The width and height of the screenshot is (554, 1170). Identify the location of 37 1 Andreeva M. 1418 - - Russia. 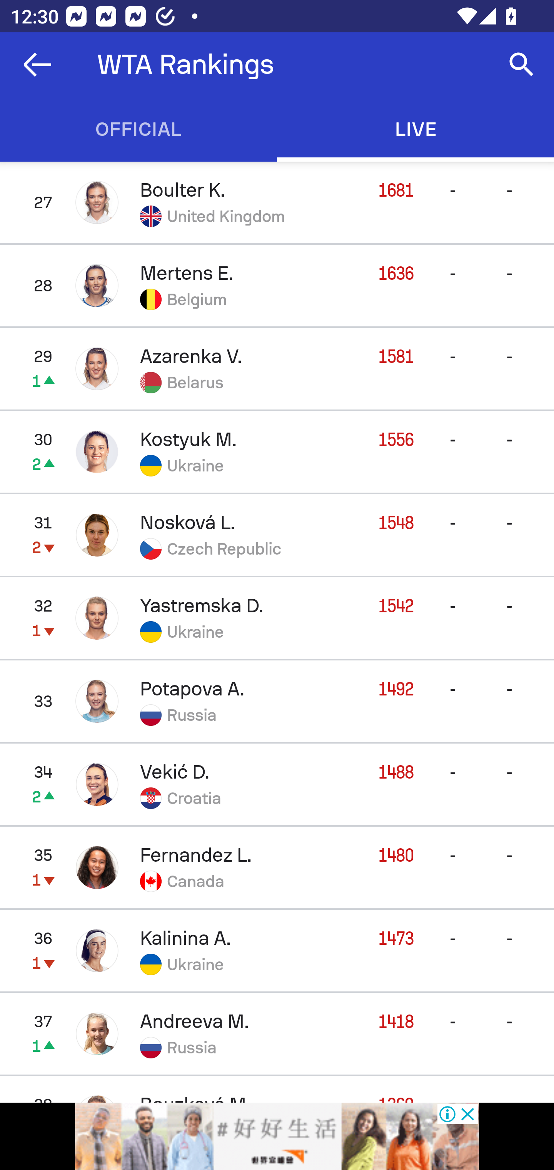
(277, 1033).